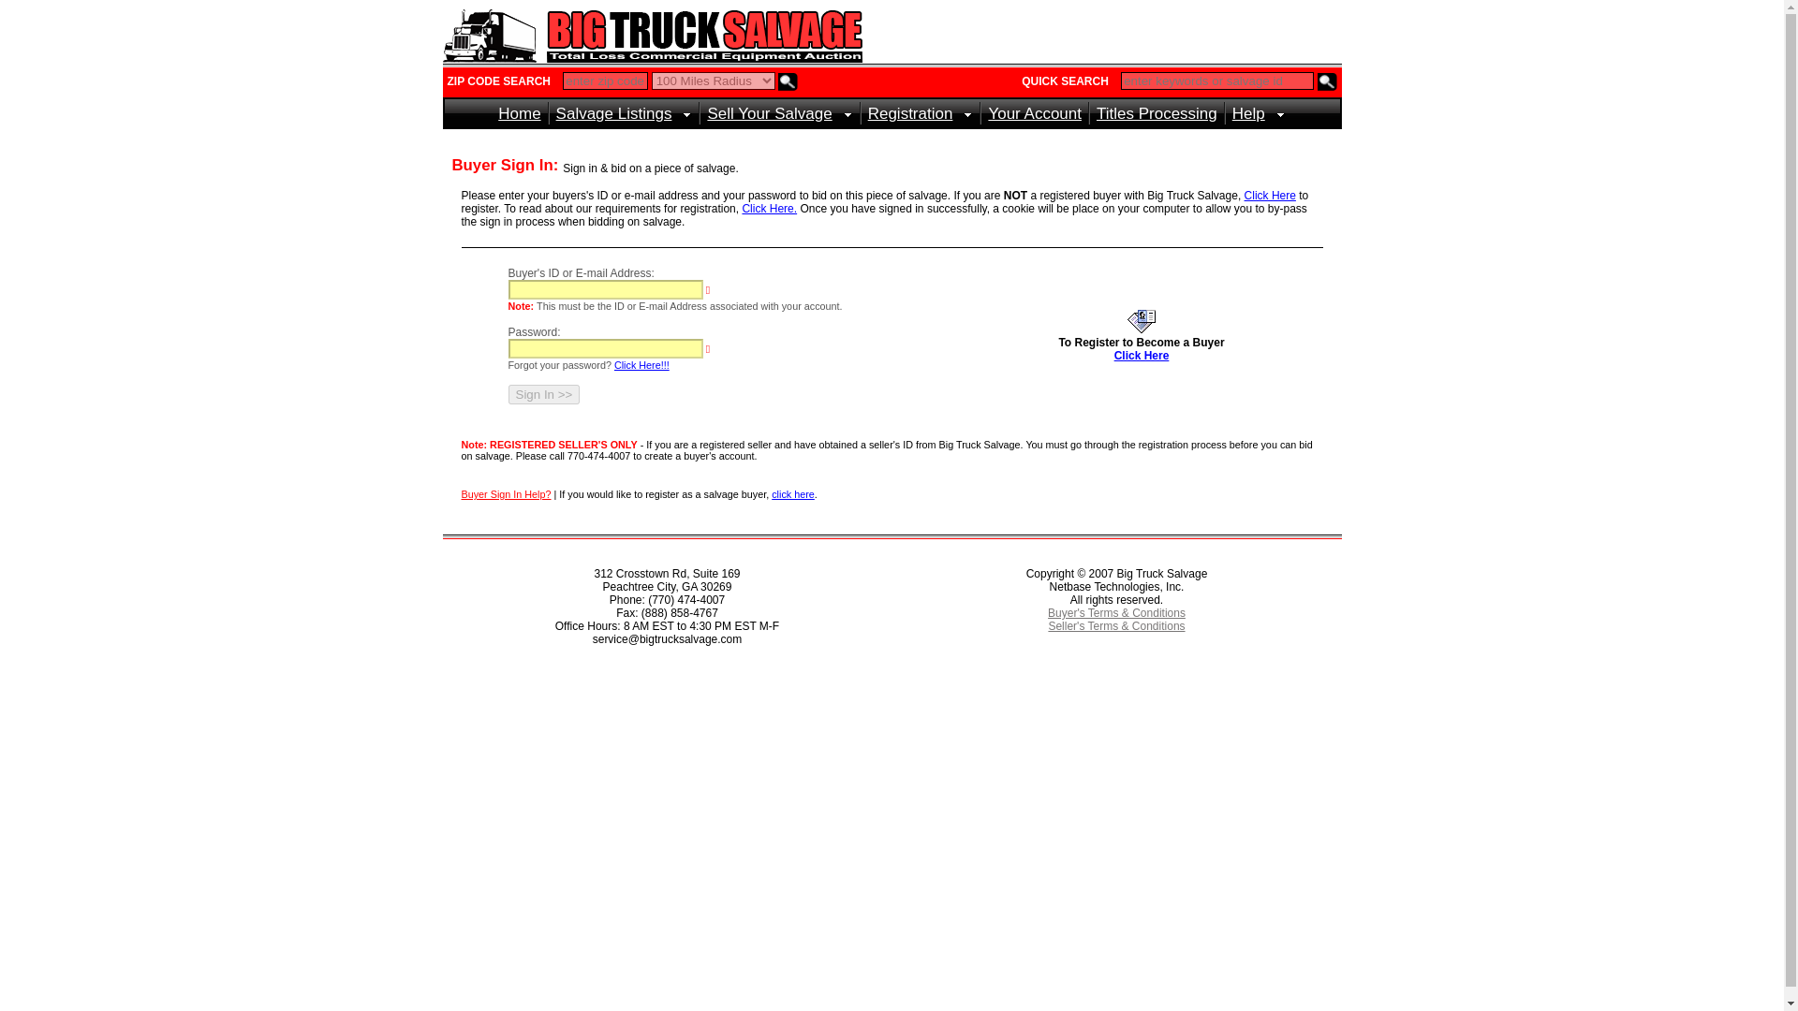 The image size is (1798, 1011). Describe the element at coordinates (1270, 195) in the screenshot. I see `Click Here` at that location.